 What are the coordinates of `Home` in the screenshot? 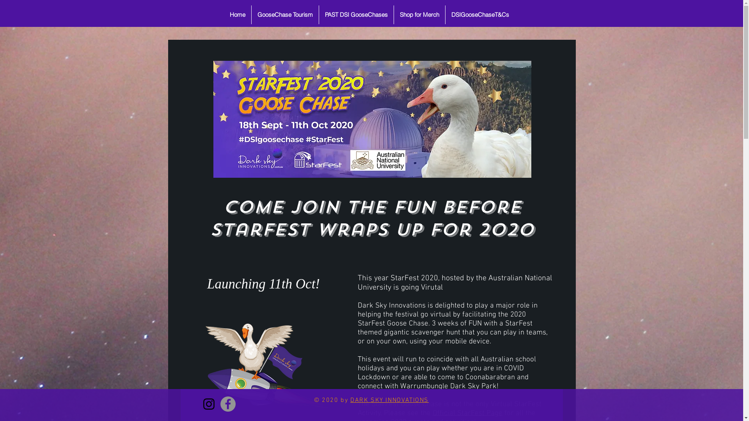 It's located at (238, 15).